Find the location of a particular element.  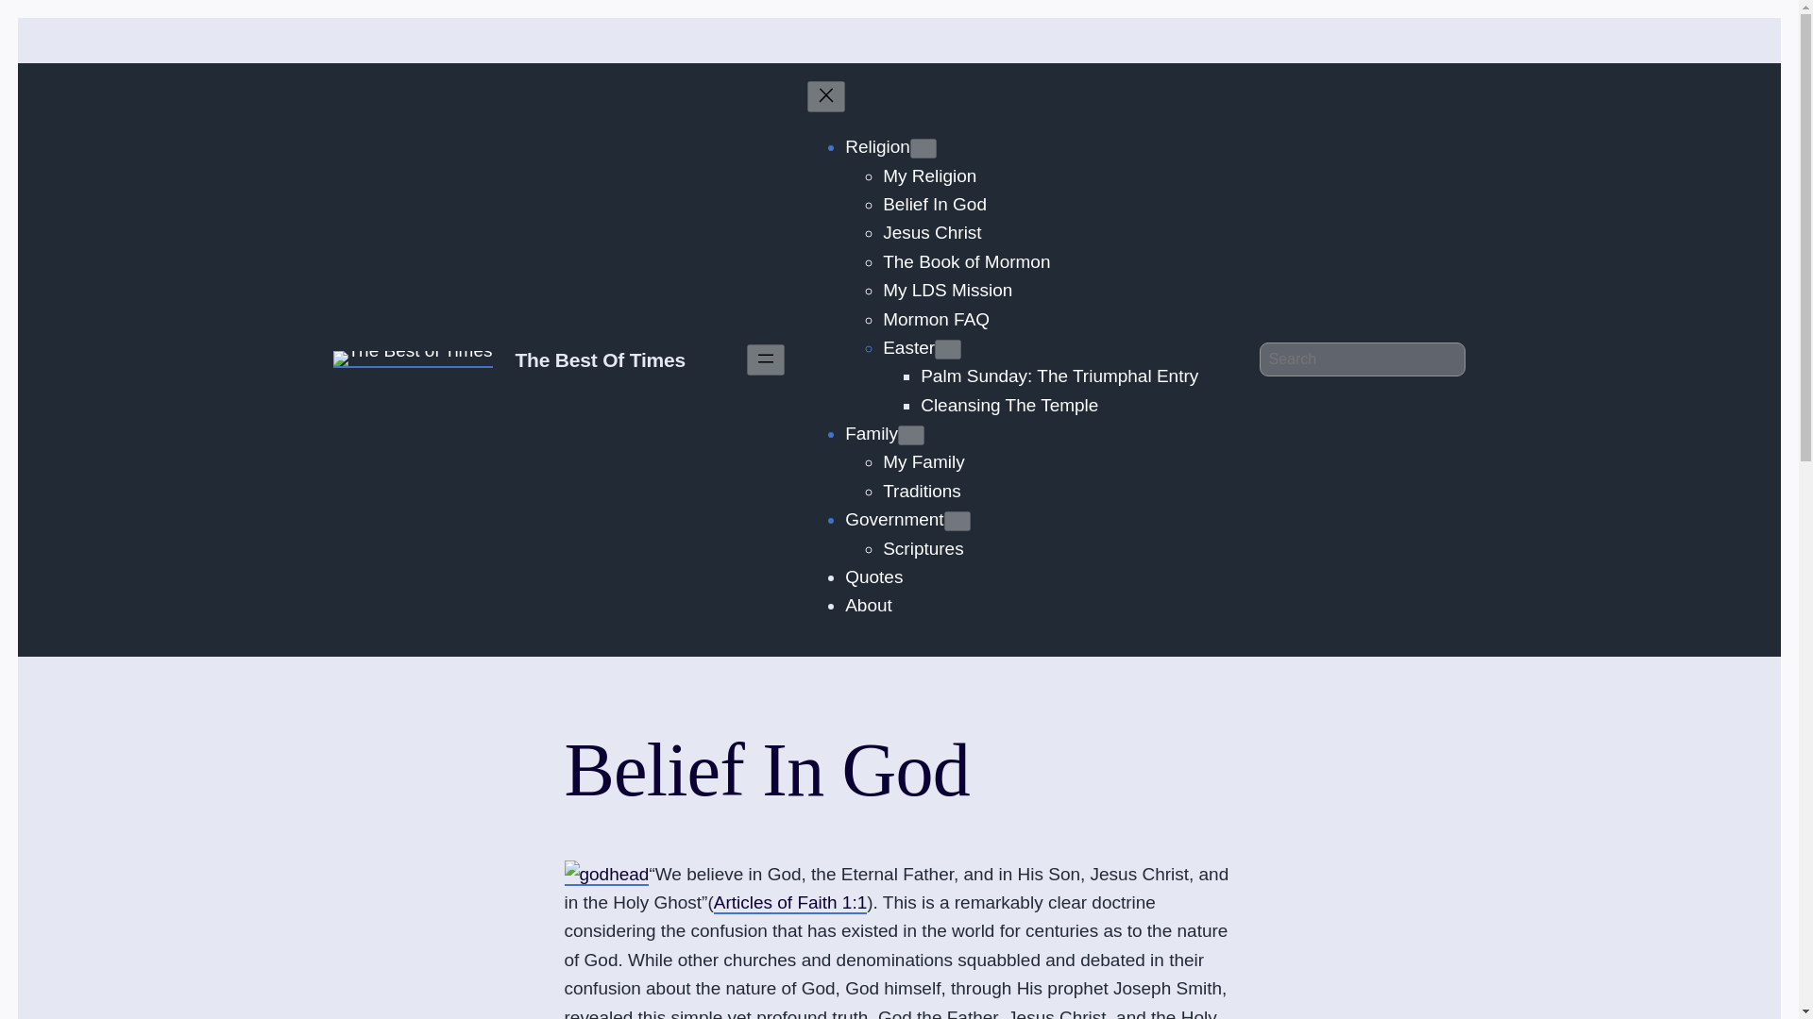

Government is located at coordinates (893, 520).